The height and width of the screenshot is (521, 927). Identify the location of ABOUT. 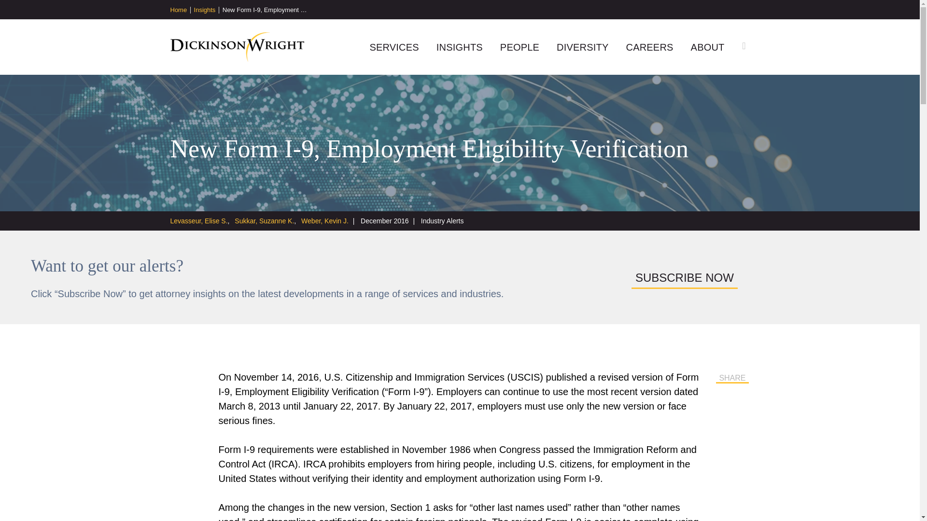
(708, 47).